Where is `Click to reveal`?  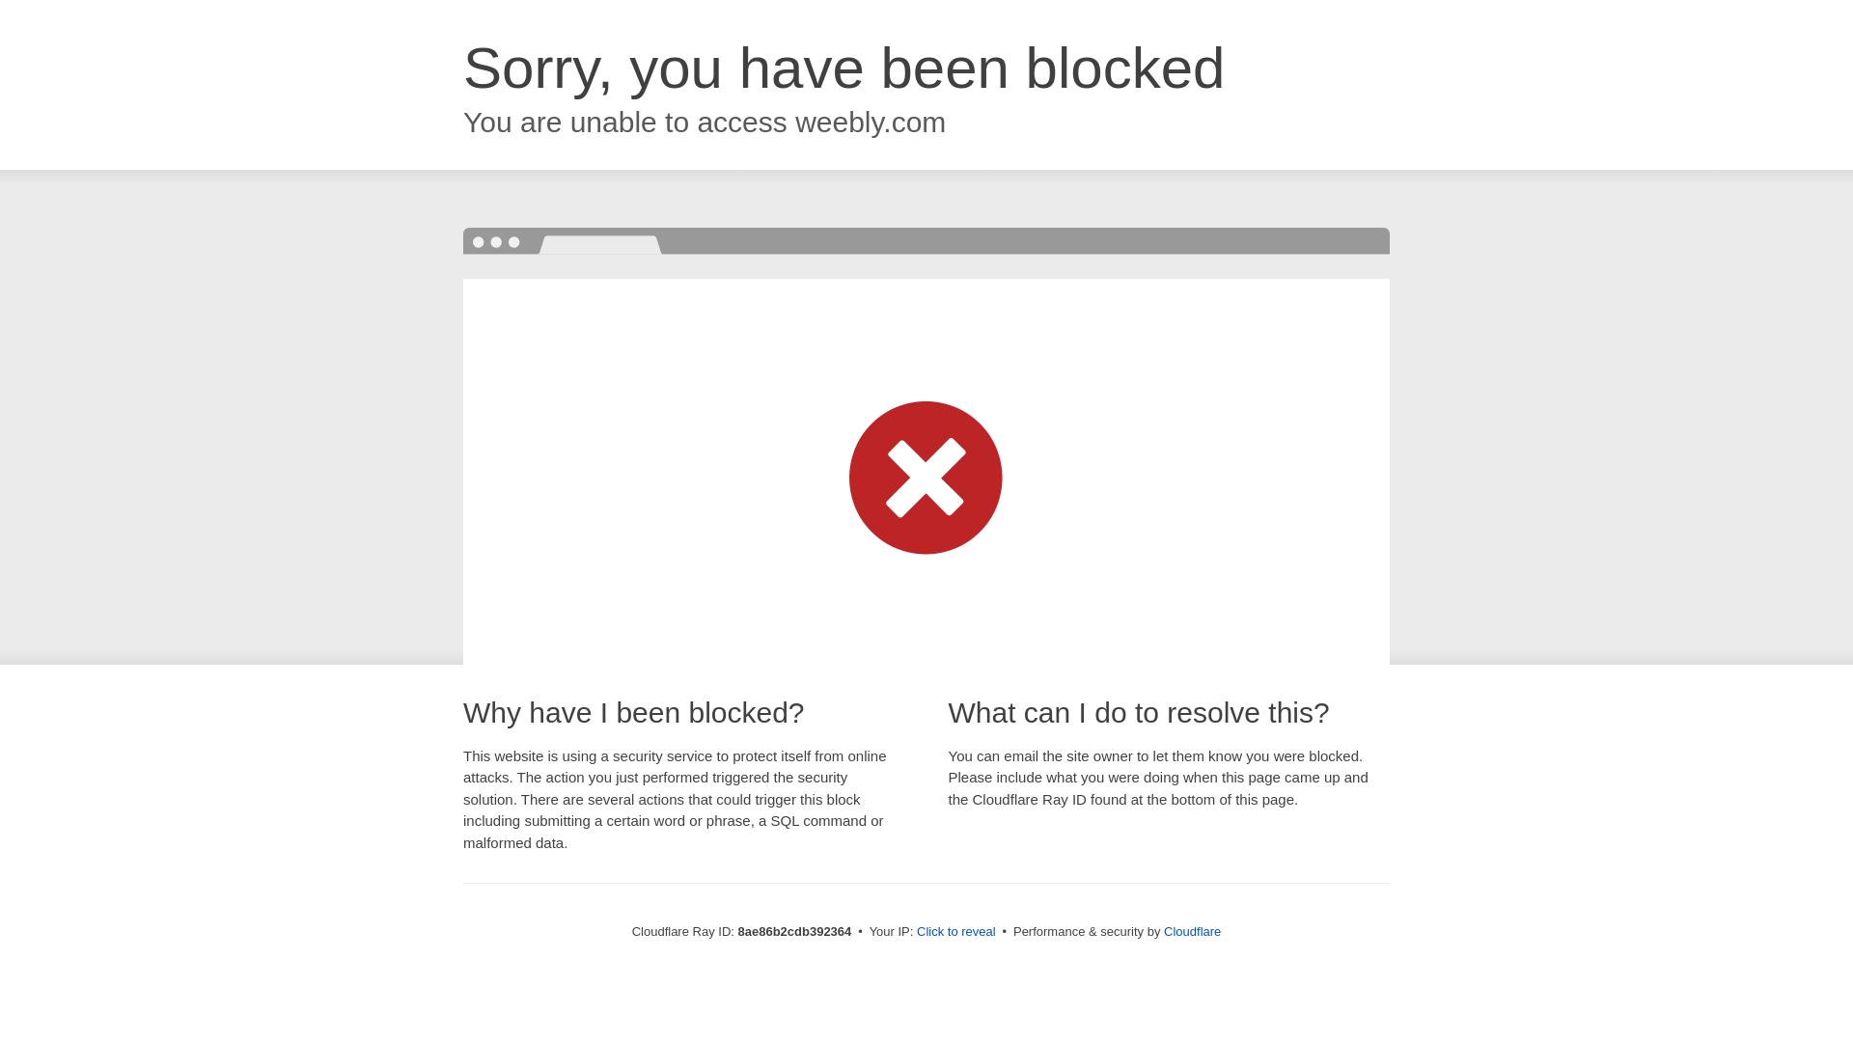 Click to reveal is located at coordinates (956, 932).